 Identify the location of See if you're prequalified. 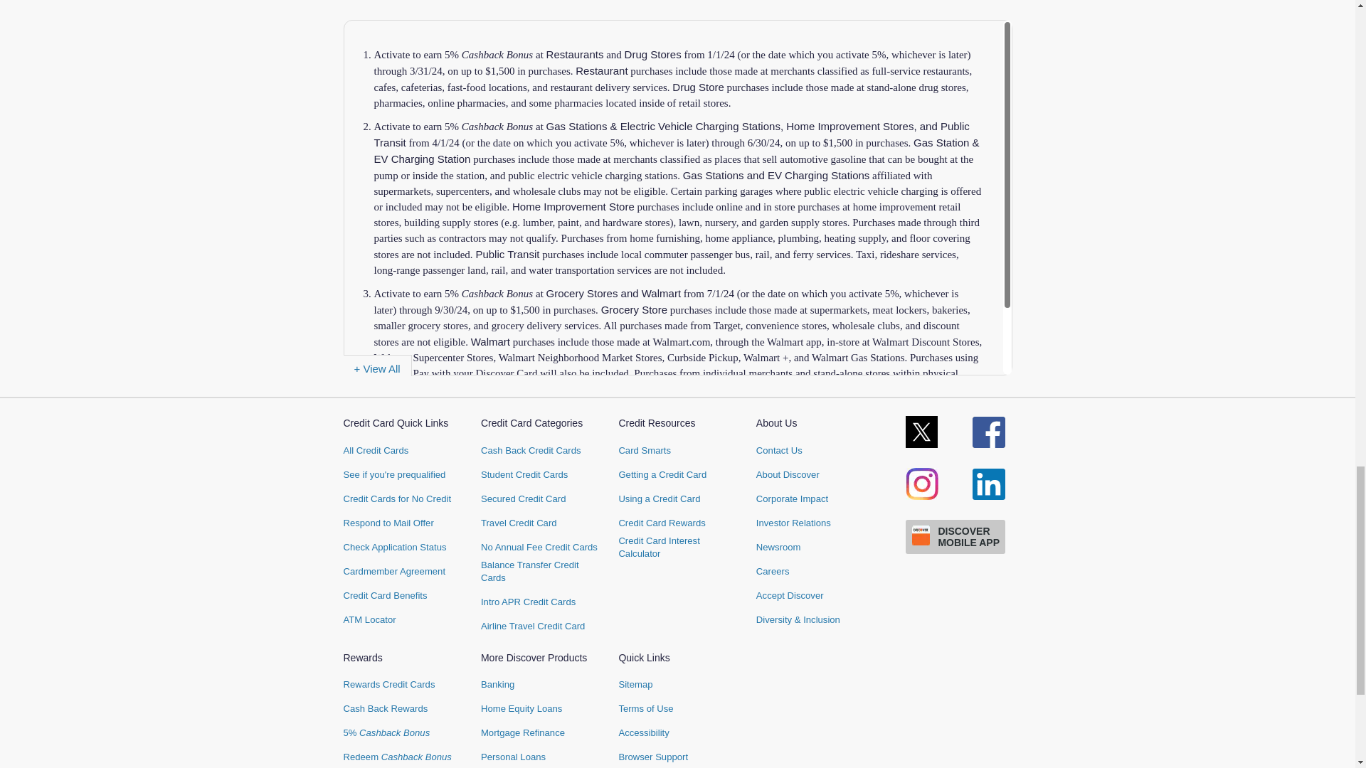
(393, 475).